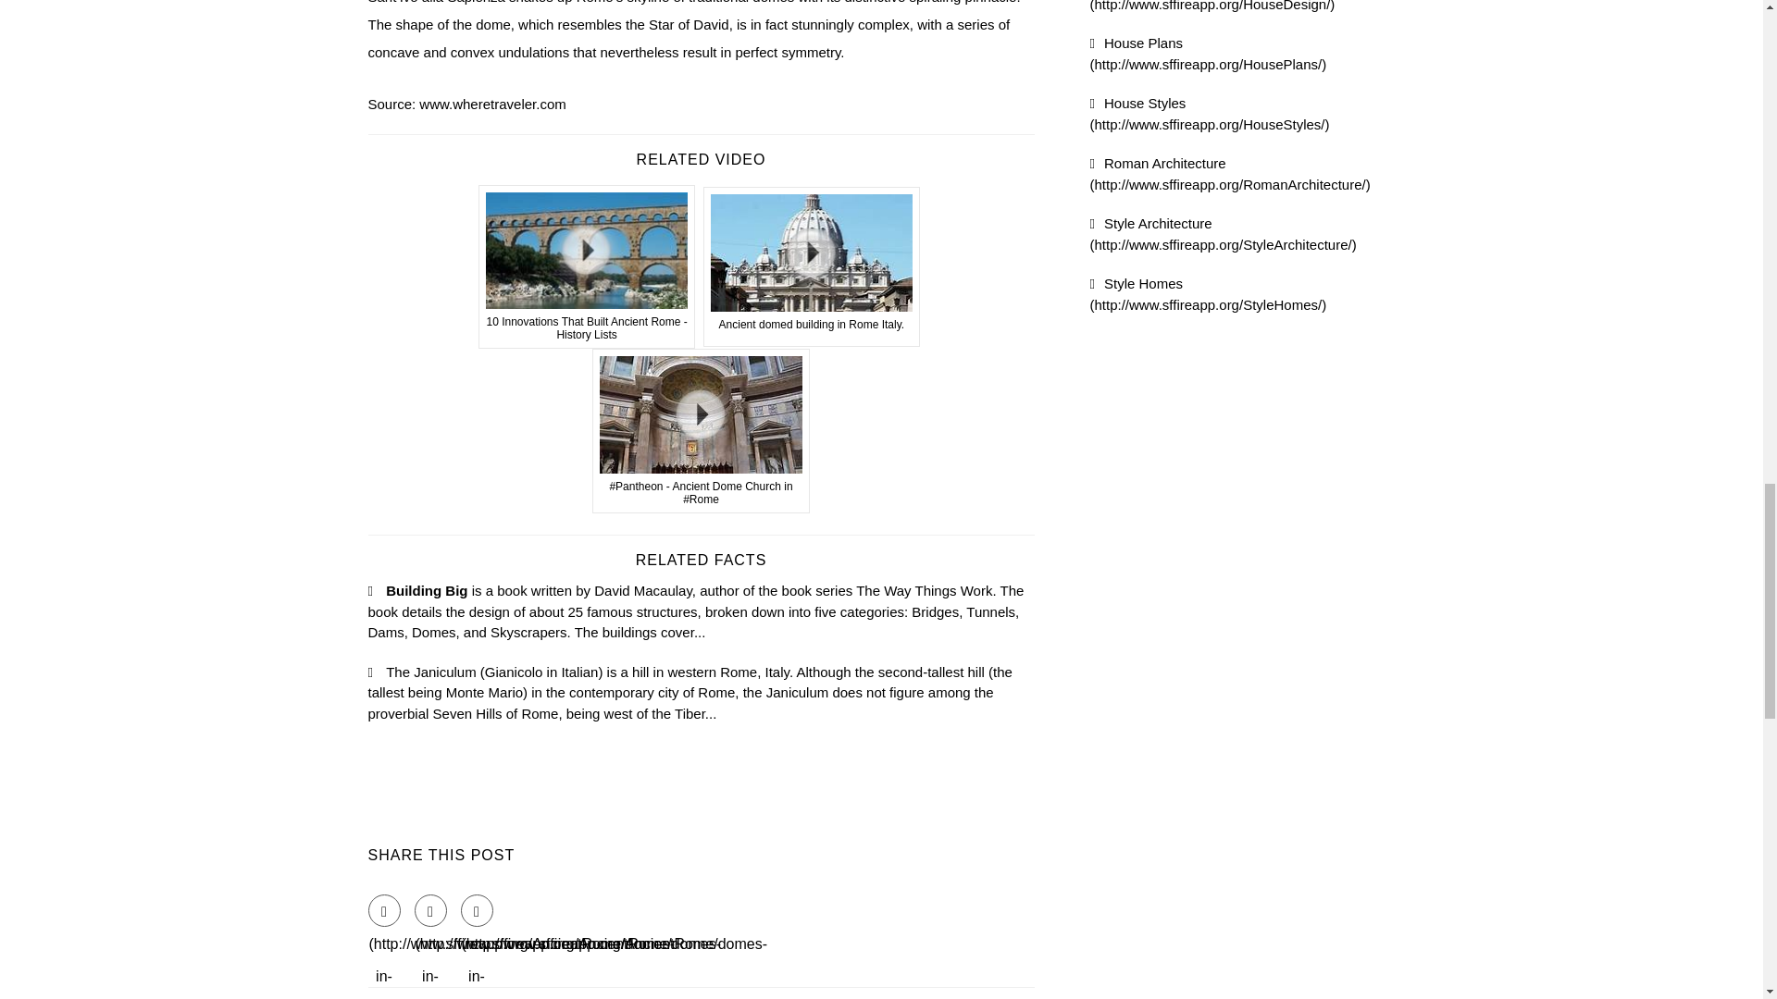 This screenshot has height=999, width=1777. What do you see at coordinates (430, 910) in the screenshot?
I see `Twitter` at bounding box center [430, 910].